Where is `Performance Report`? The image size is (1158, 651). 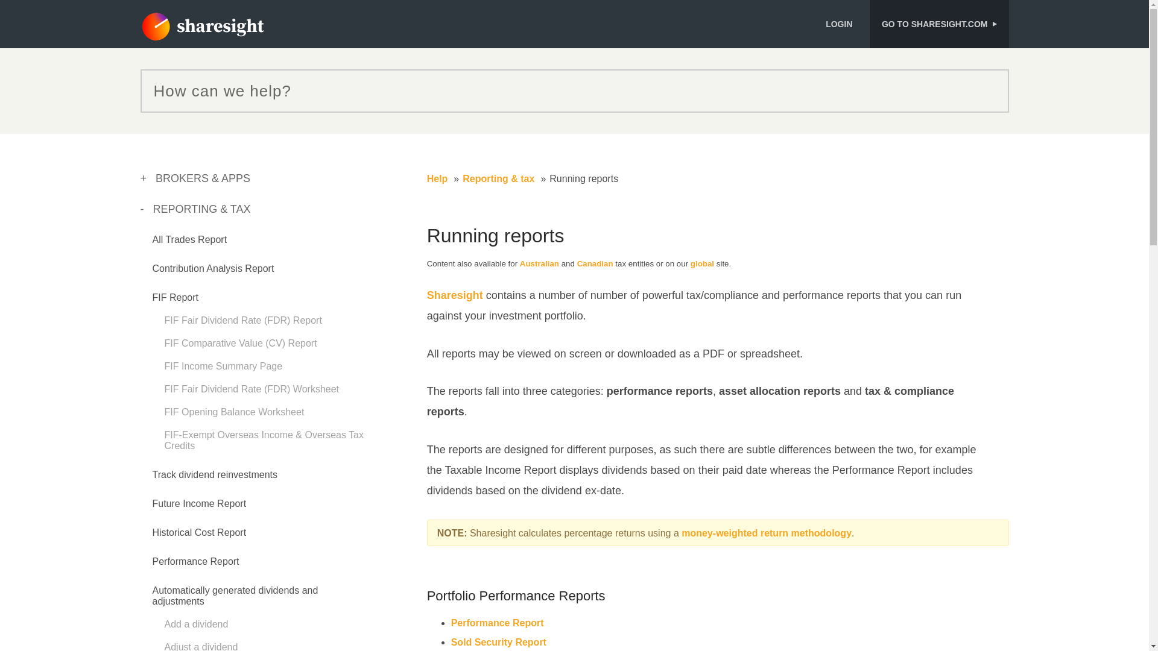
Performance Report is located at coordinates (195, 561).